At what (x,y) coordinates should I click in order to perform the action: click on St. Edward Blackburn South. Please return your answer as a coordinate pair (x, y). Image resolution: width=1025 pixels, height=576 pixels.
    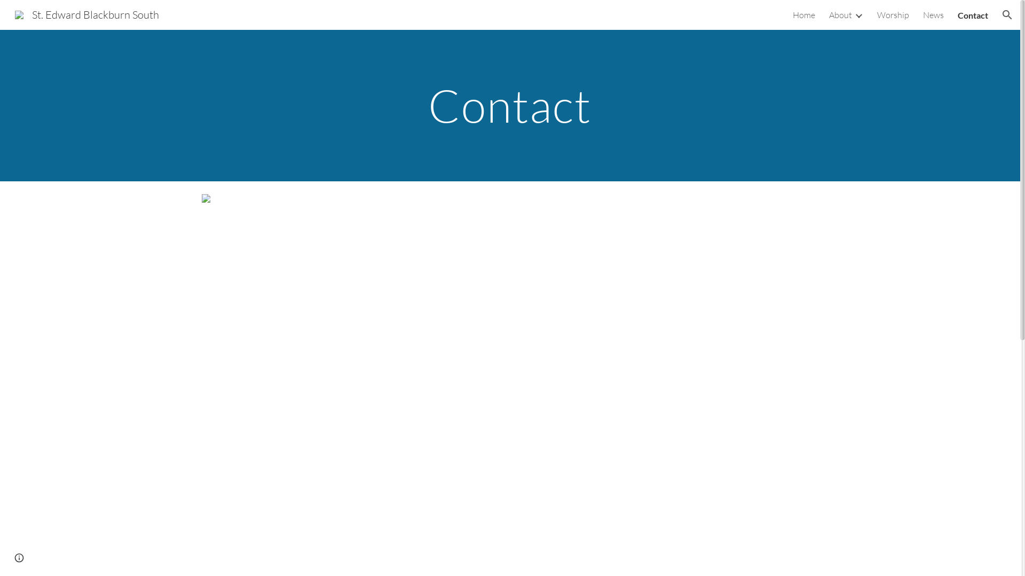
    Looking at the image, I should click on (87, 14).